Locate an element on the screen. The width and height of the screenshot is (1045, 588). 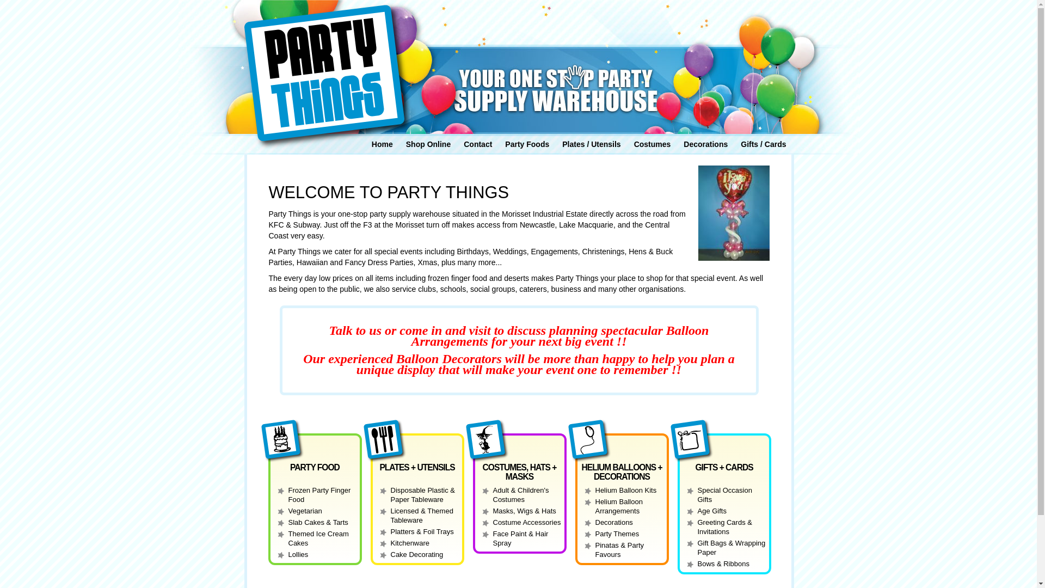
27th January 2012 033 is located at coordinates (734, 213).